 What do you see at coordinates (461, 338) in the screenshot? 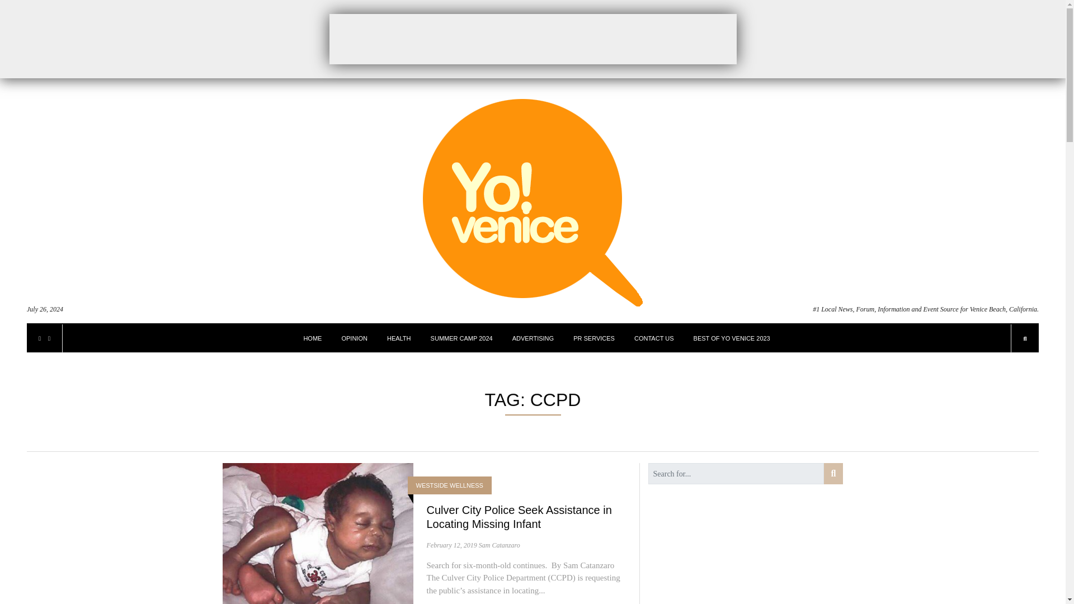
I see `SUMMER CAMP 2024` at bounding box center [461, 338].